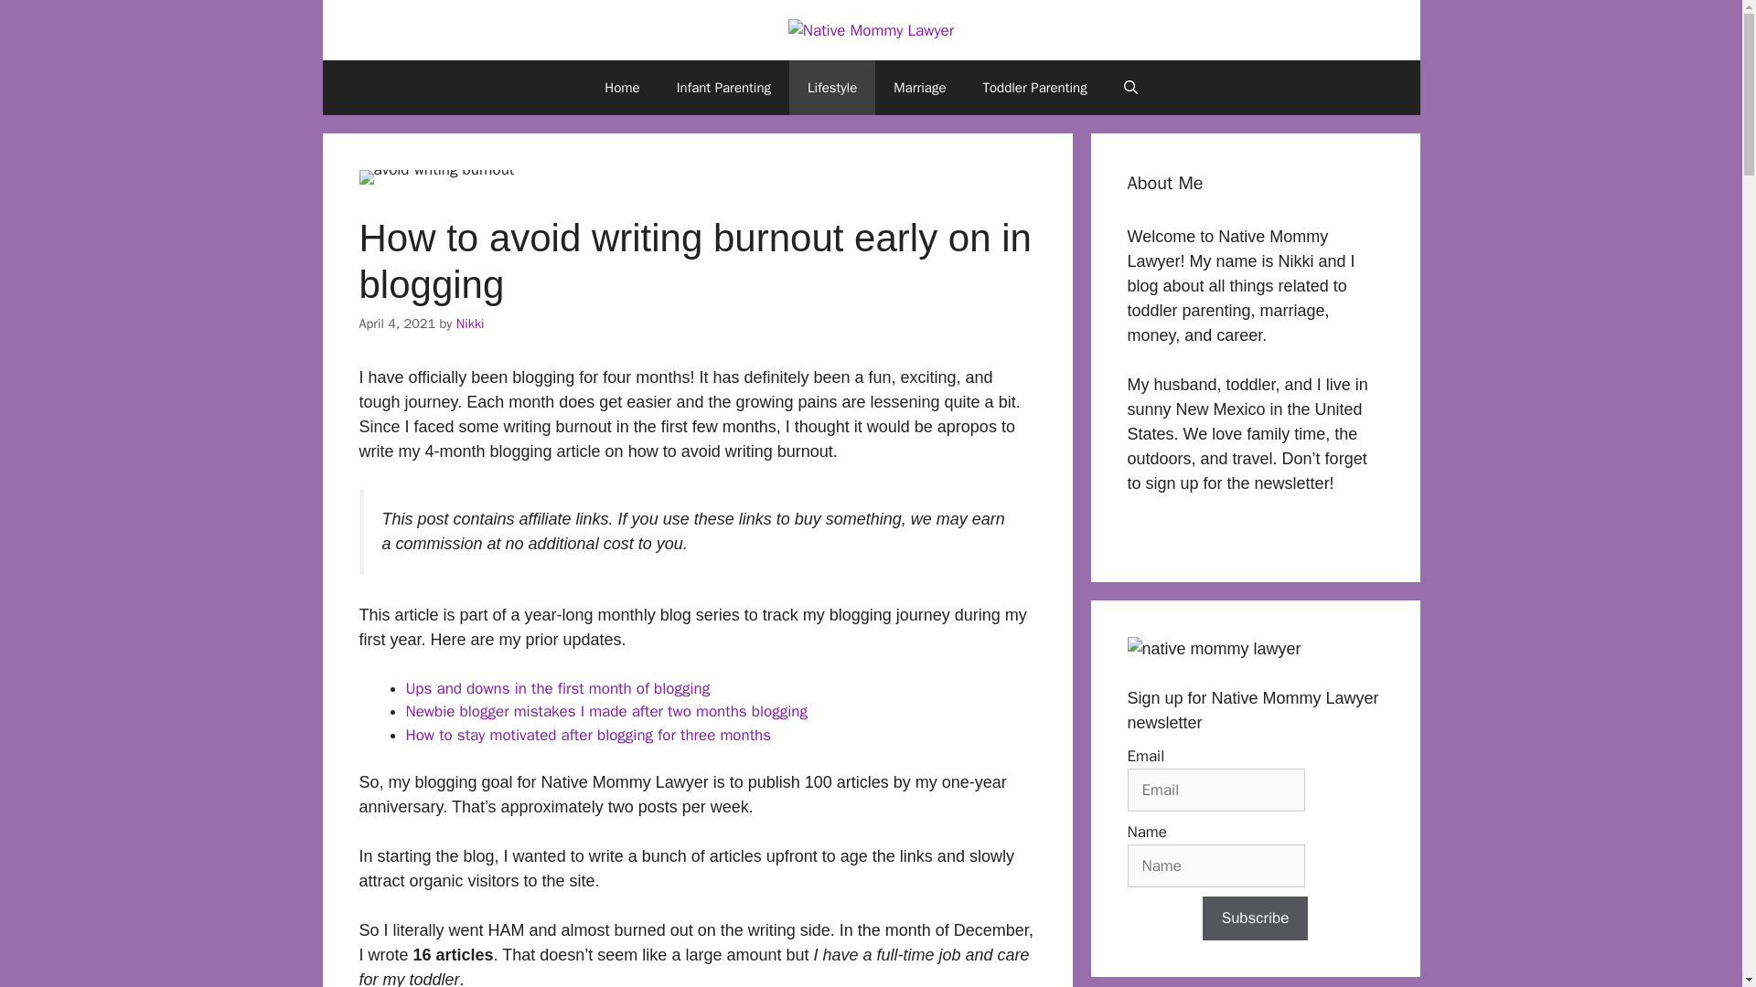 The width and height of the screenshot is (1756, 987). Describe the element at coordinates (470, 323) in the screenshot. I see `Nikki` at that location.